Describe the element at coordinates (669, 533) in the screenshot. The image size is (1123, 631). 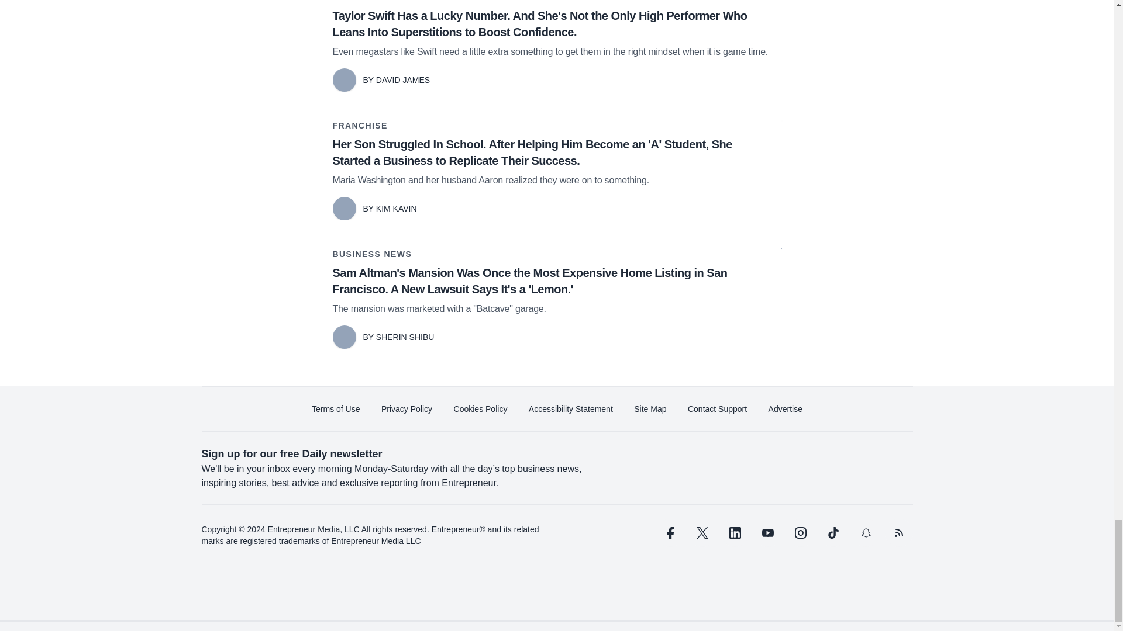
I see `facebook` at that location.